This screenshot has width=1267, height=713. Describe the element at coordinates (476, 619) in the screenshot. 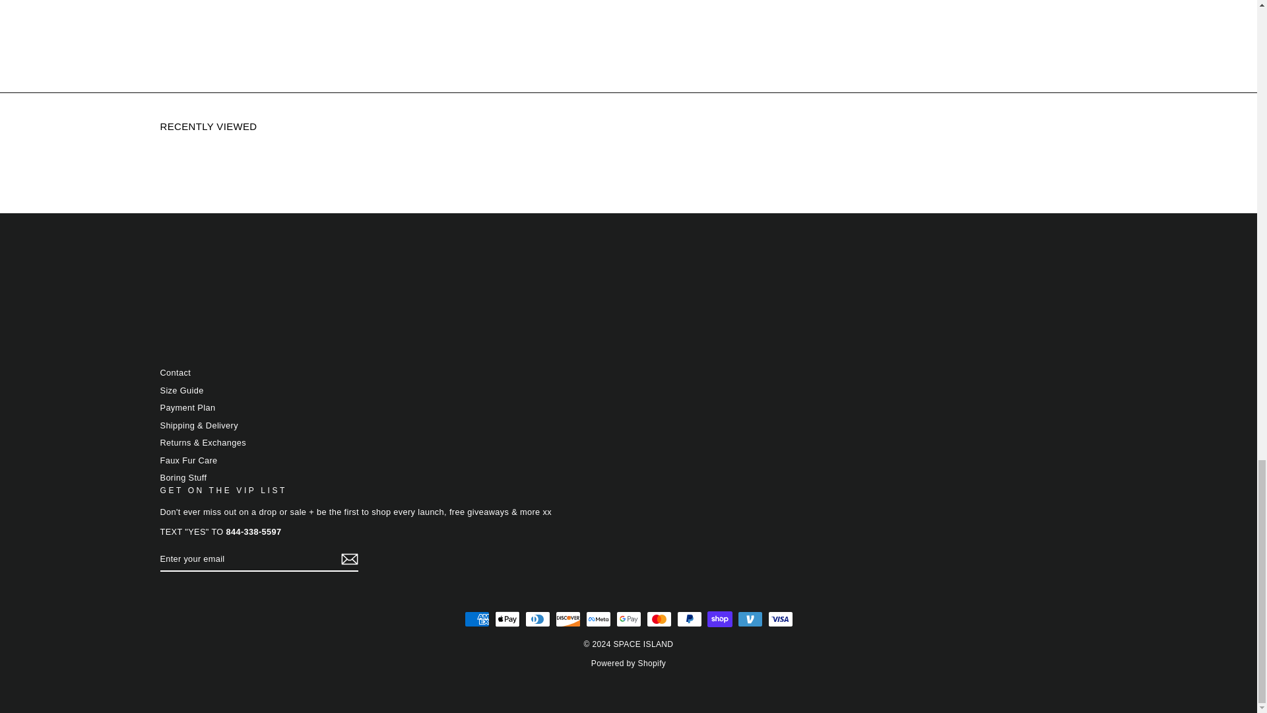

I see `American Express` at that location.